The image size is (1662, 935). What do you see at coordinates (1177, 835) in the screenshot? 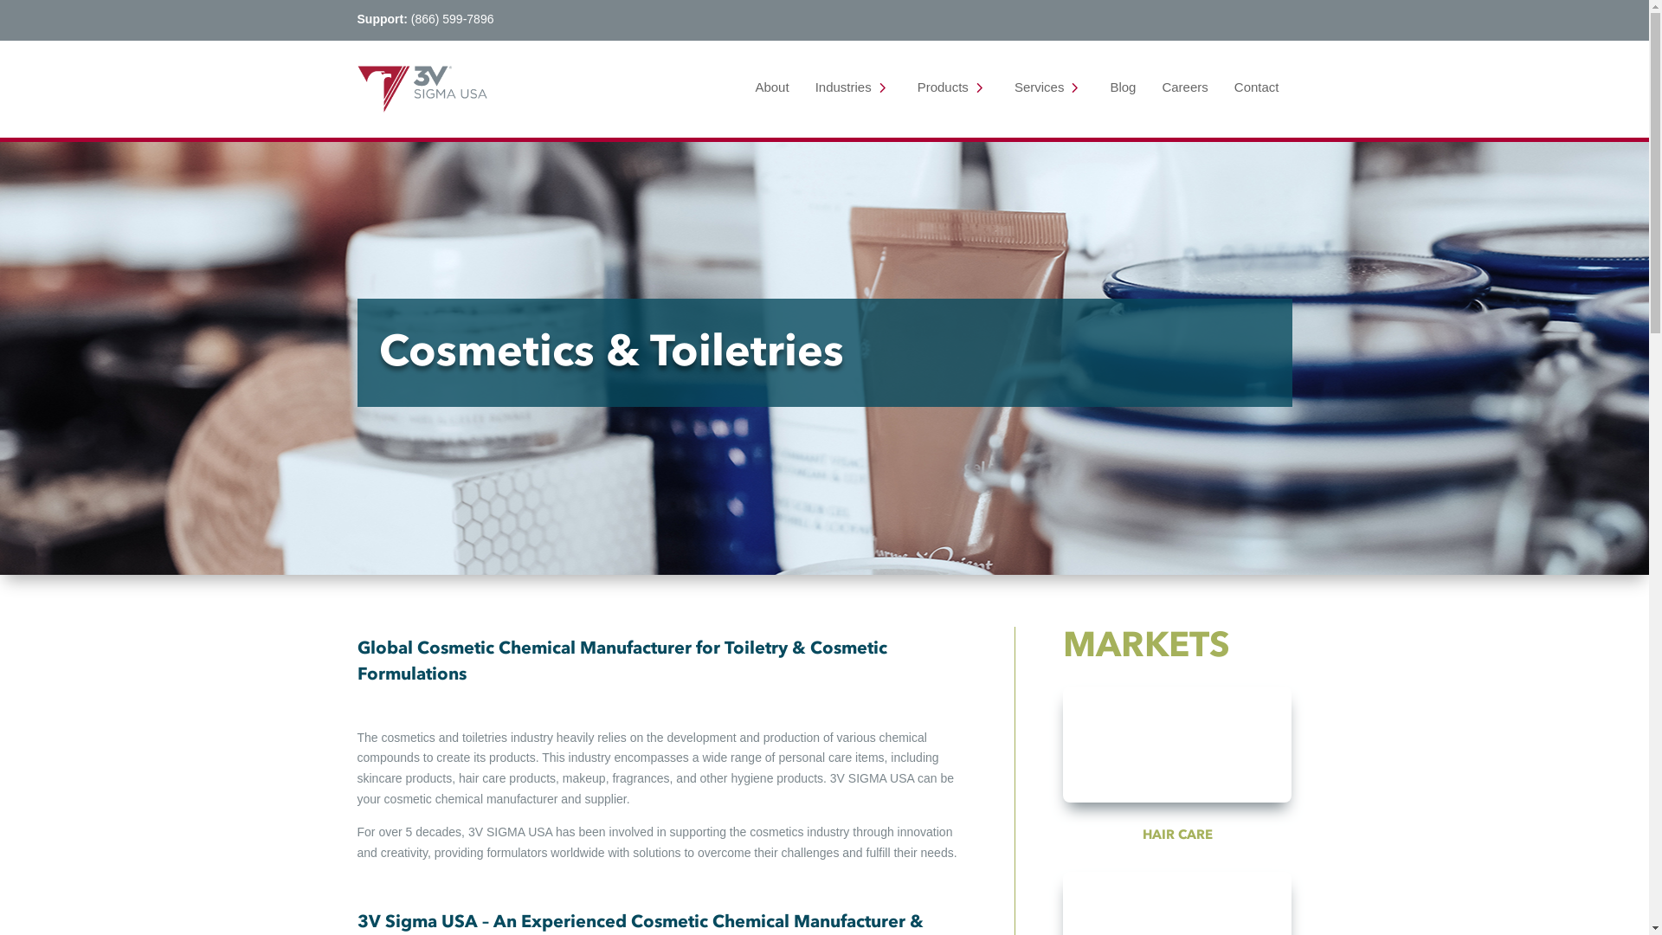
I see `HAIR CARE` at bounding box center [1177, 835].